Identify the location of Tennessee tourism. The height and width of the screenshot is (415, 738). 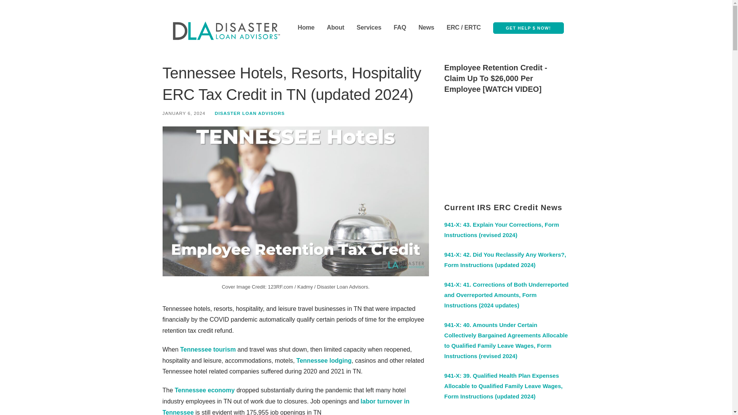
(208, 349).